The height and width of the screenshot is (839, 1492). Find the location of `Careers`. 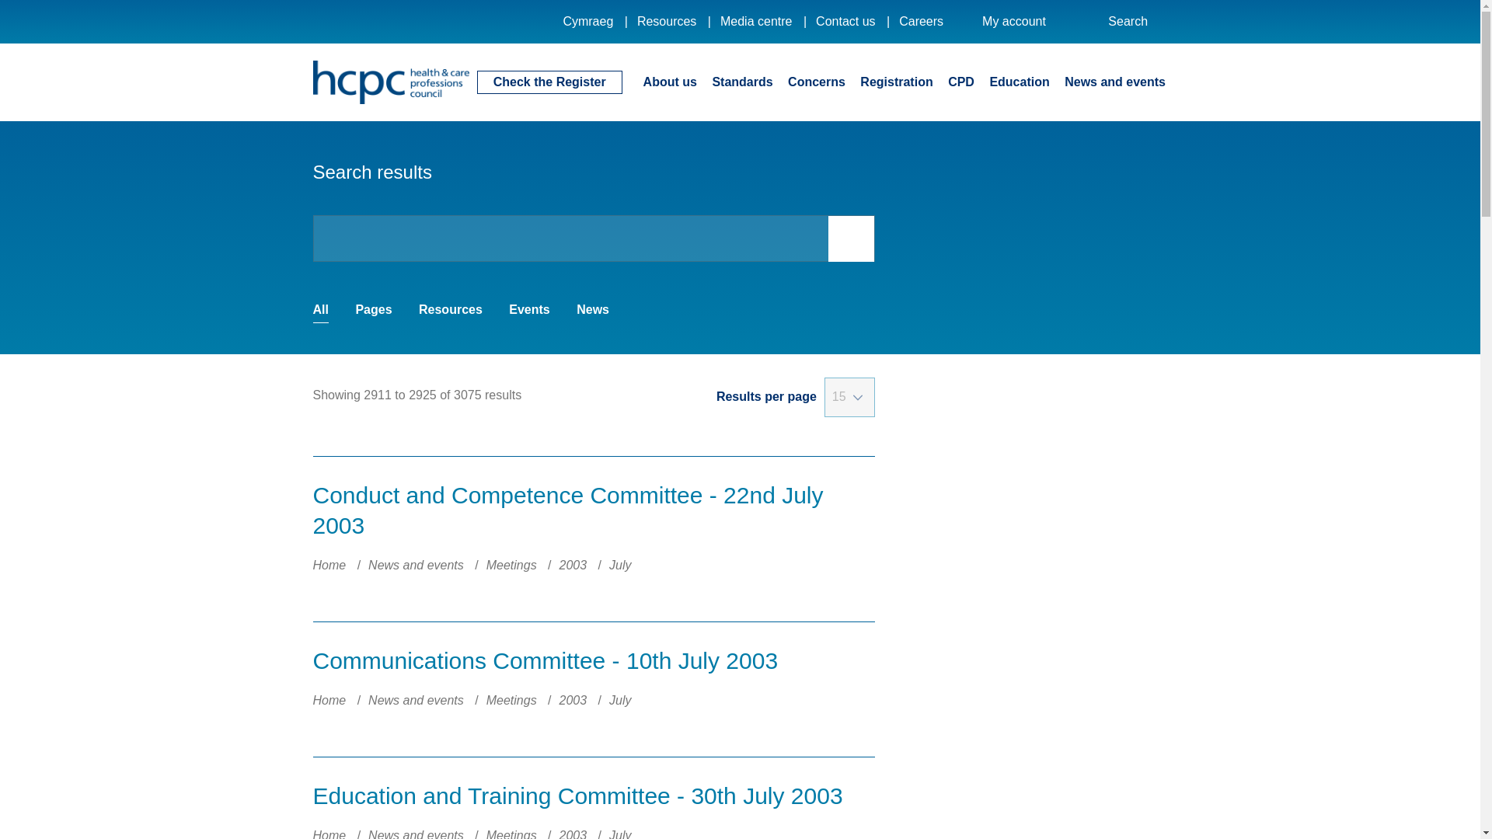

Careers is located at coordinates (921, 21).